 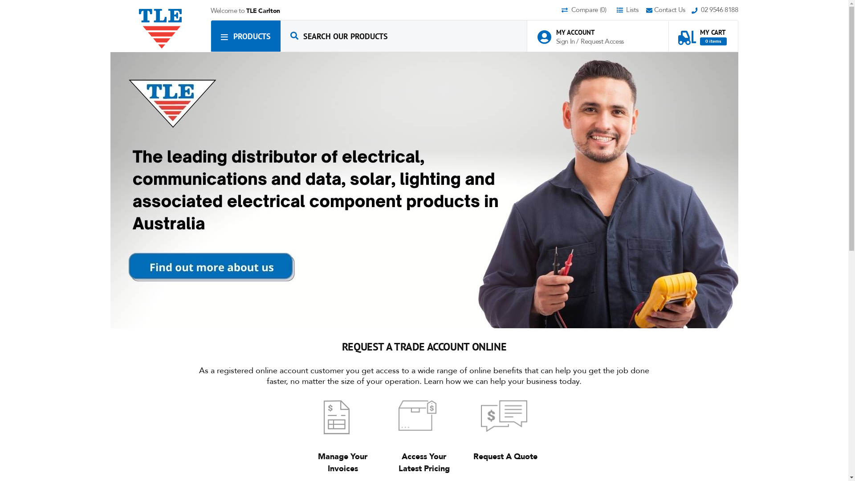 What do you see at coordinates (566, 41) in the screenshot?
I see `Sign In` at bounding box center [566, 41].